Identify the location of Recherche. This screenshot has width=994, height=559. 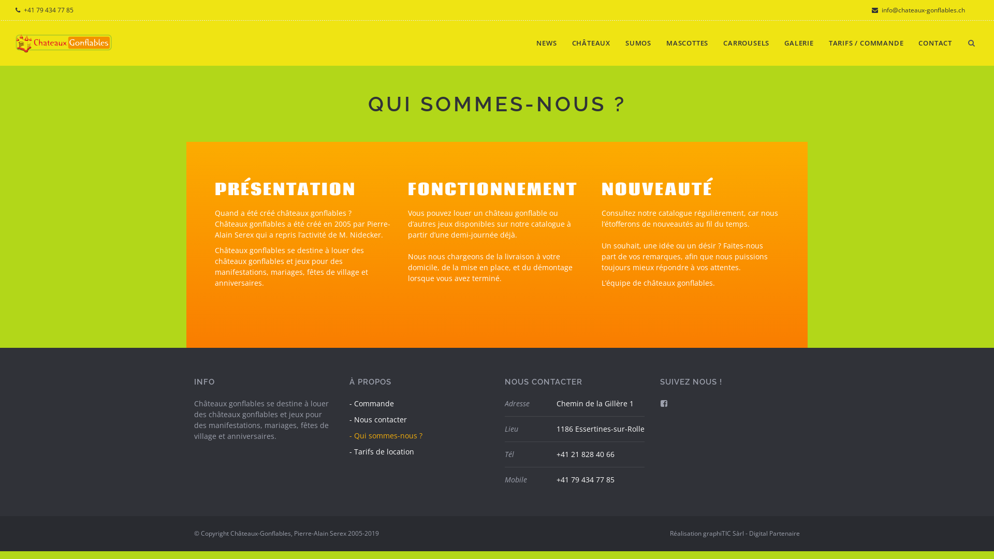
(33, 10).